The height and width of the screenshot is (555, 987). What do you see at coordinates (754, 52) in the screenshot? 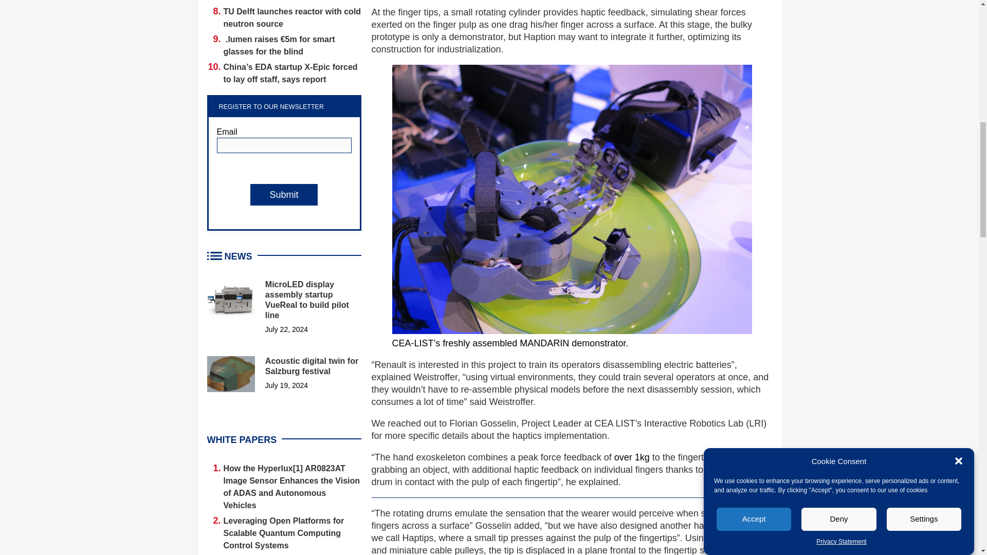
I see `Accept` at bounding box center [754, 52].